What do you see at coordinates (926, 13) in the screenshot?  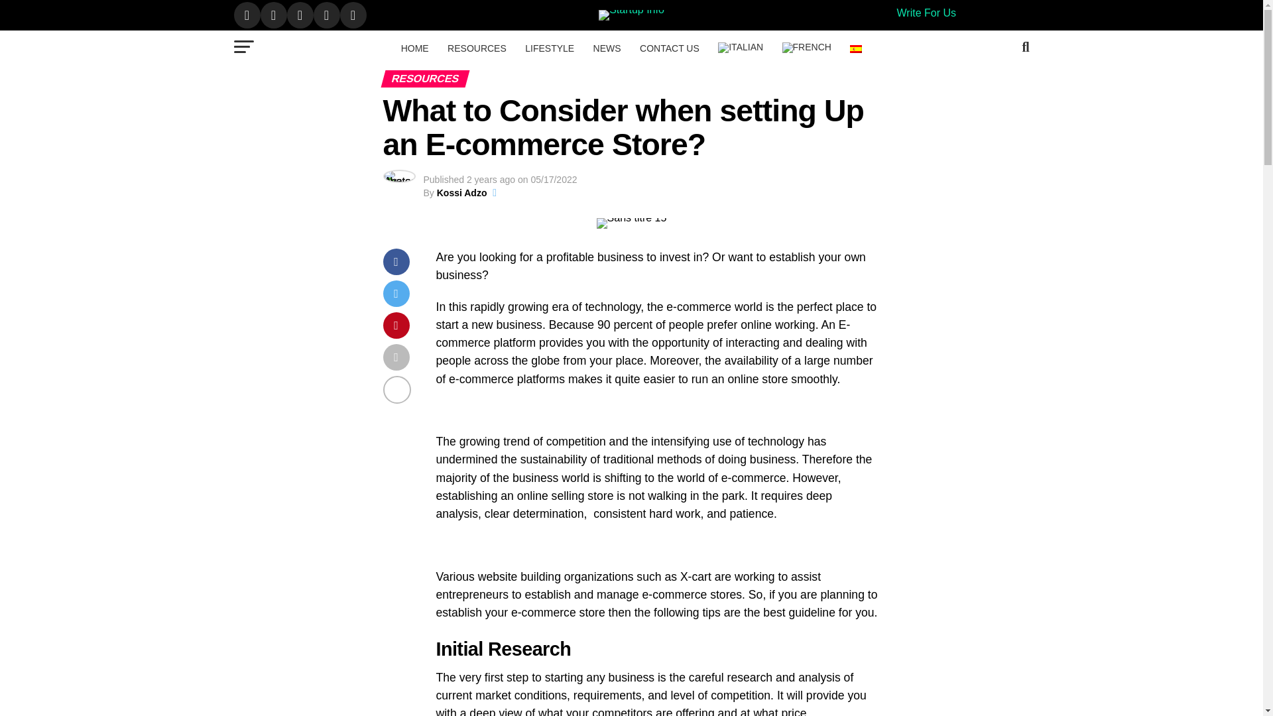 I see `Write For Us` at bounding box center [926, 13].